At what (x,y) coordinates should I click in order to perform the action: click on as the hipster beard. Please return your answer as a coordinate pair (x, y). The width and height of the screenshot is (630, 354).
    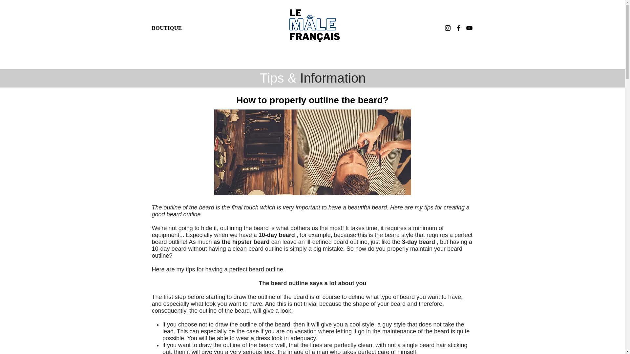
    Looking at the image, I should click on (241, 242).